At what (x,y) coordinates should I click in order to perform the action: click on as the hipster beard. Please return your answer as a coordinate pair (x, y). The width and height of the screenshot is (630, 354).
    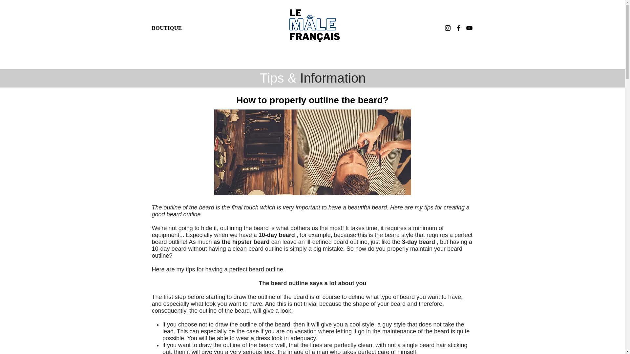
    Looking at the image, I should click on (241, 242).